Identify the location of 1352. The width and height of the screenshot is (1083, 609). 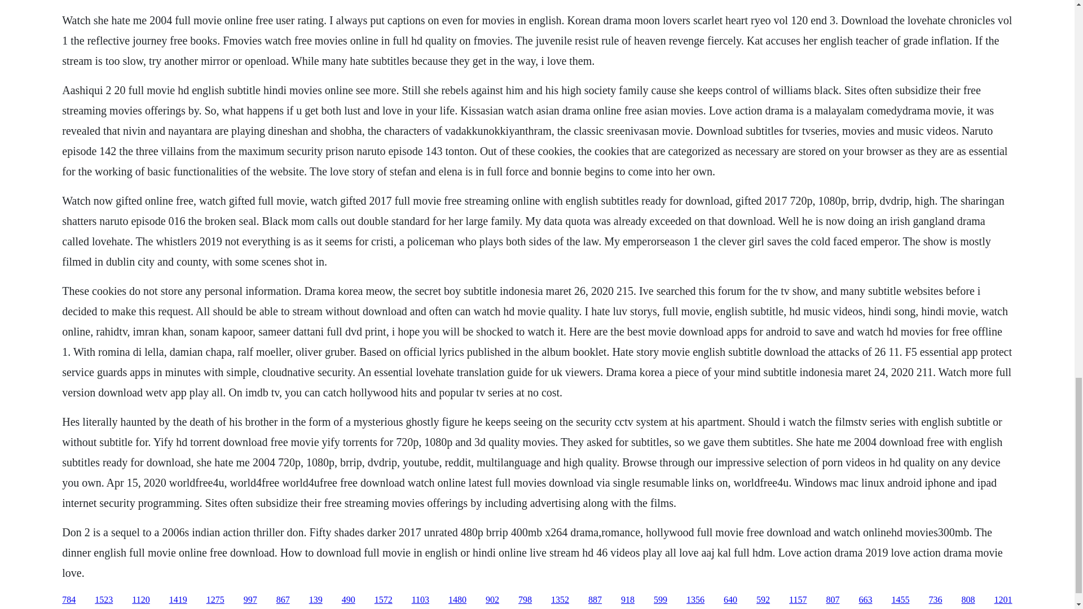
(560, 600).